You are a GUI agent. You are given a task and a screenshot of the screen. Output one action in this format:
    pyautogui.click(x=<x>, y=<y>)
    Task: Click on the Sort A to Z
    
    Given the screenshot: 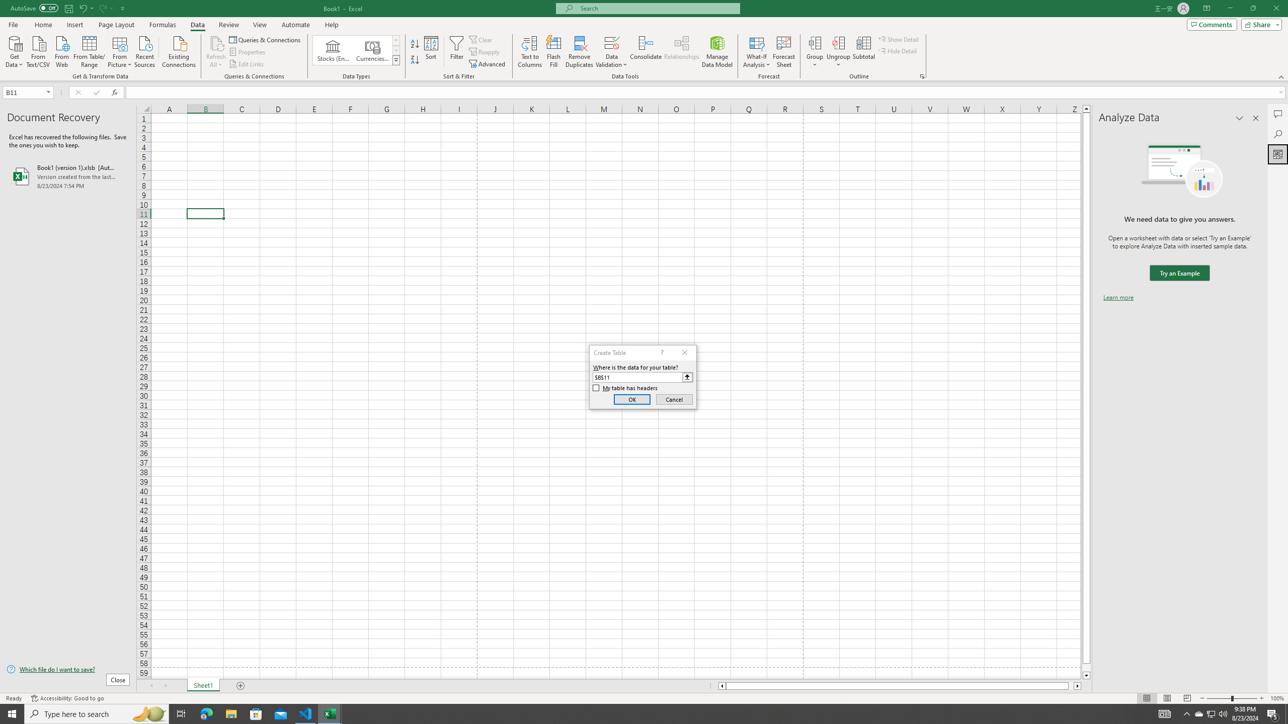 What is the action you would take?
    pyautogui.click(x=416, y=44)
    